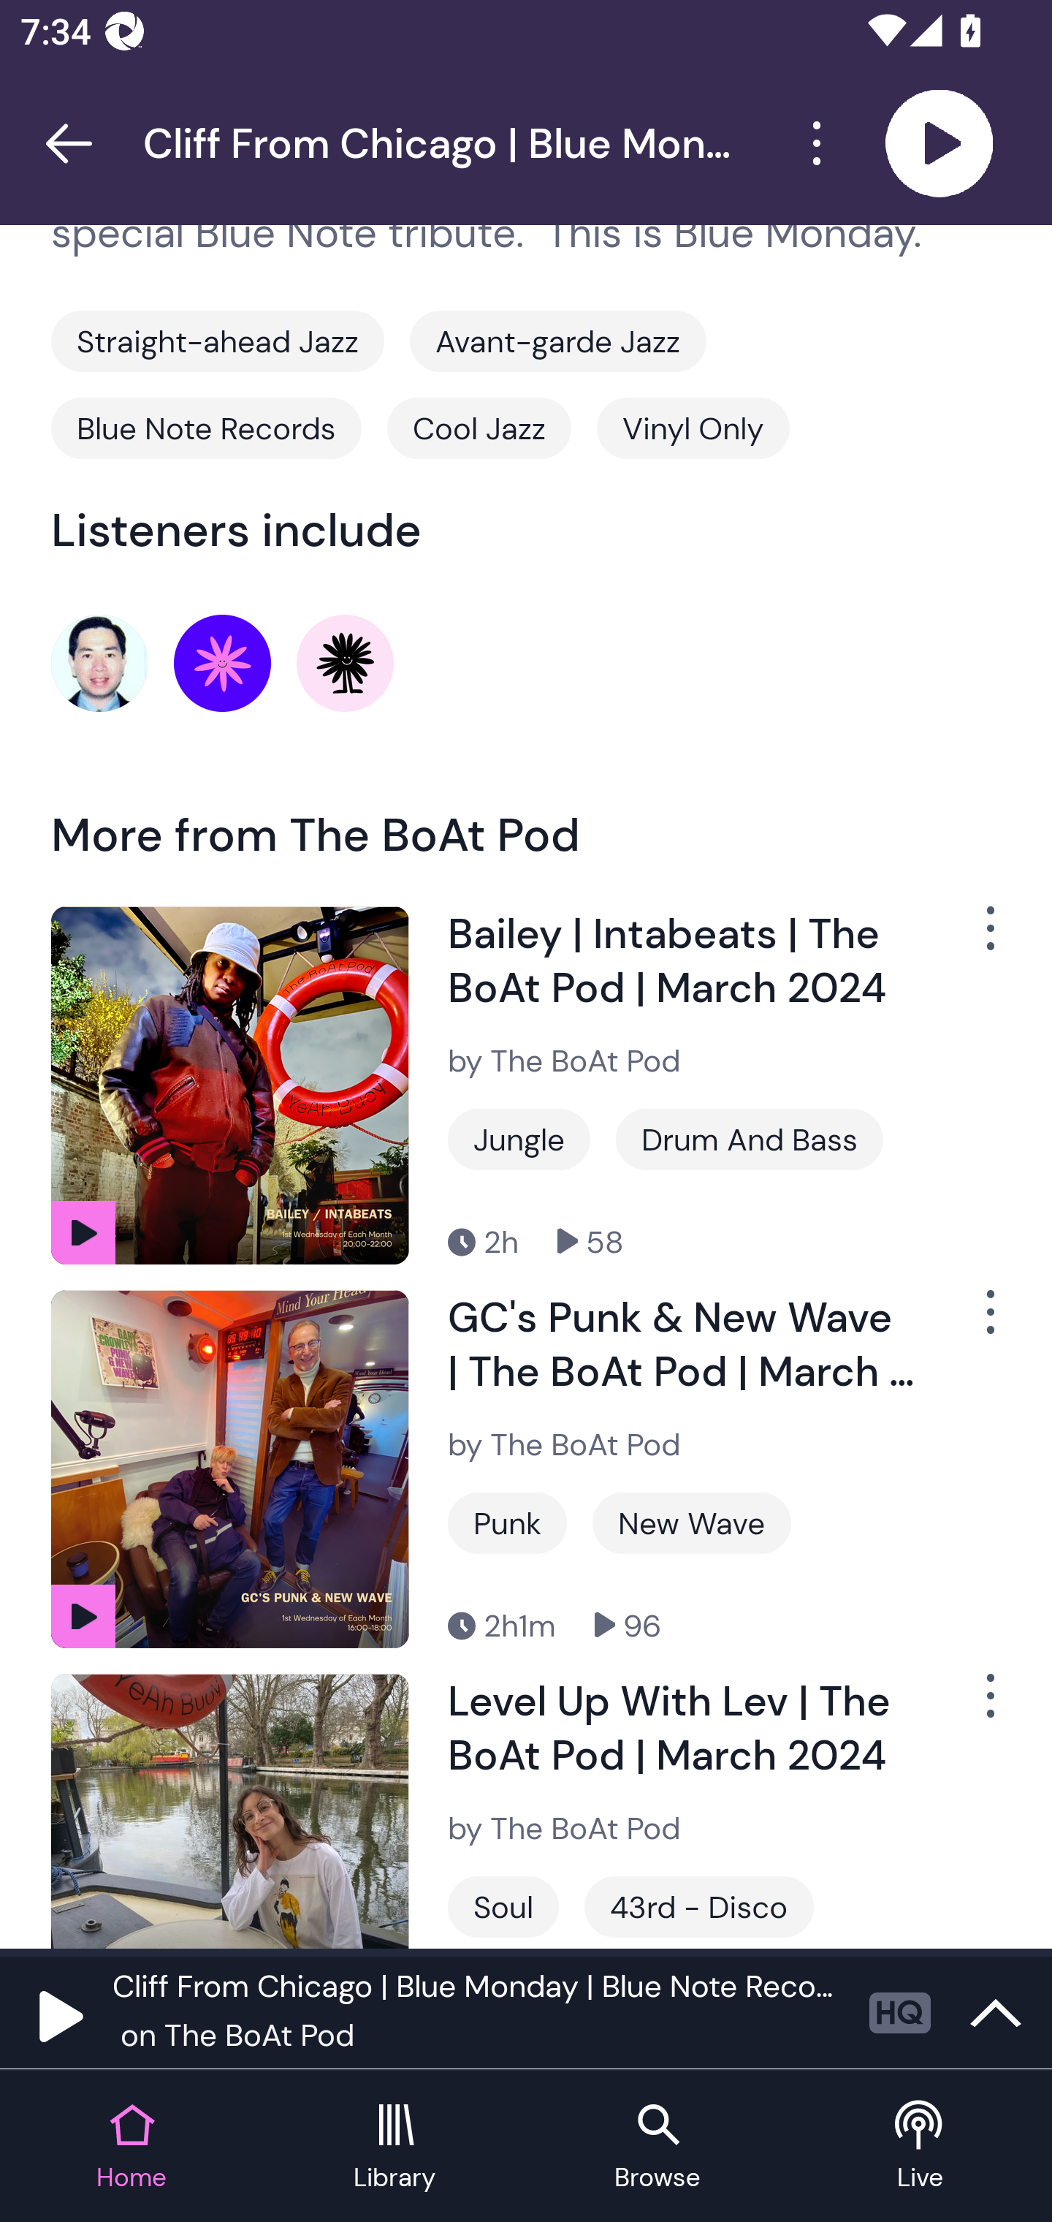 The width and height of the screenshot is (1052, 2222). Describe the element at coordinates (975, 940) in the screenshot. I see `Show Options Menu Button` at that location.